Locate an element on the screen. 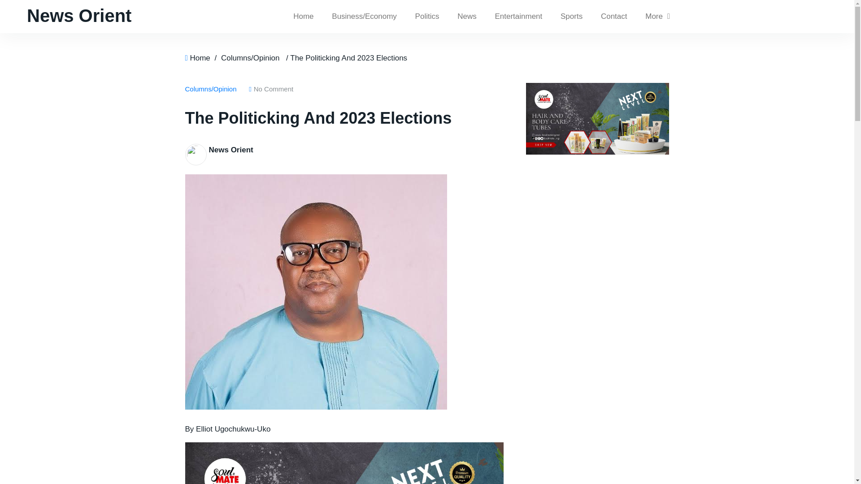 The image size is (861, 484). Home is located at coordinates (200, 58).